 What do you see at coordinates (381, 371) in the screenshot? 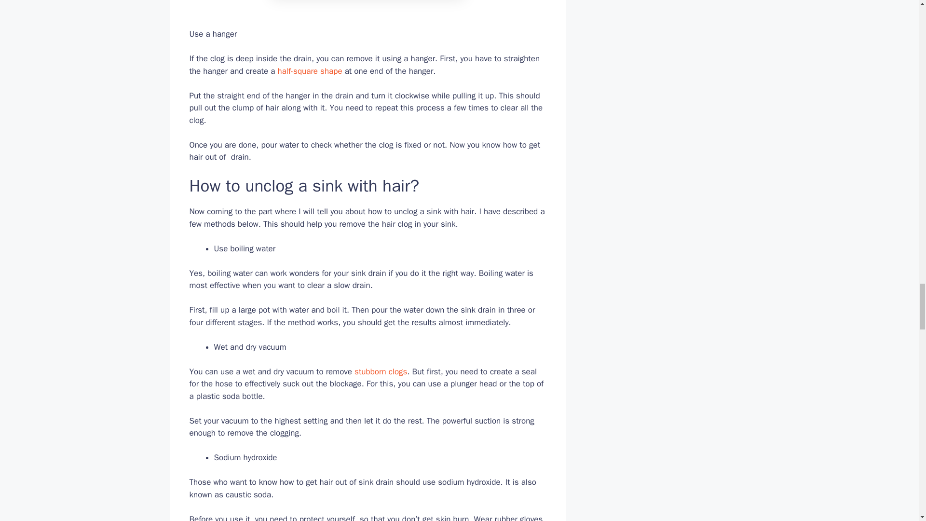
I see `stubborn clogs` at bounding box center [381, 371].